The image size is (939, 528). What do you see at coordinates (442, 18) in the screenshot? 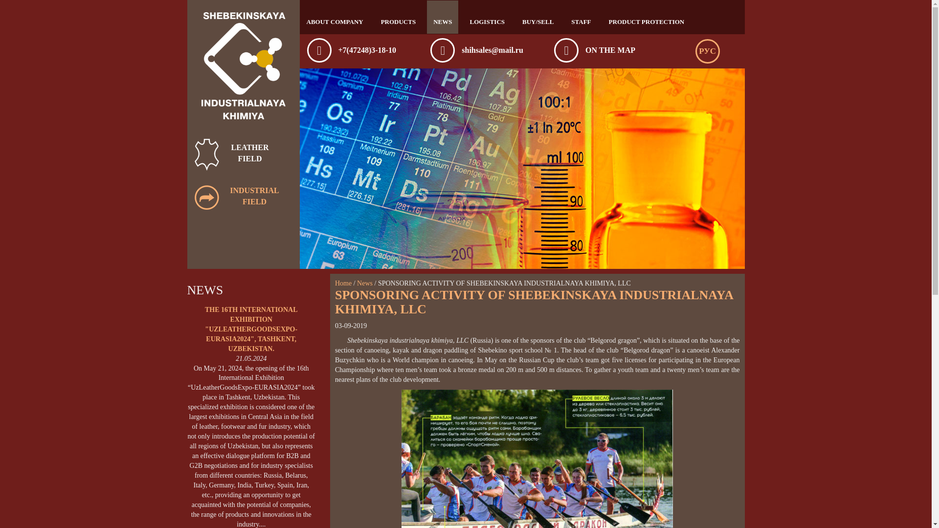
I see `NEWS` at bounding box center [442, 18].